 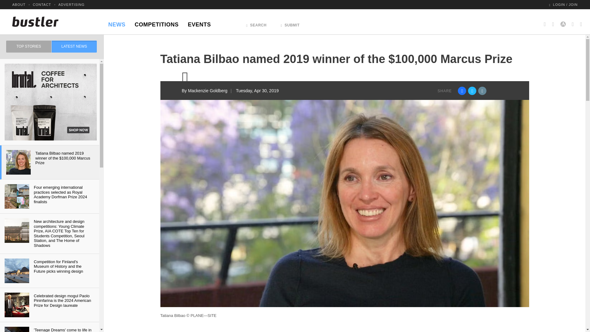 I want to click on SEARCH, so click(x=256, y=23).